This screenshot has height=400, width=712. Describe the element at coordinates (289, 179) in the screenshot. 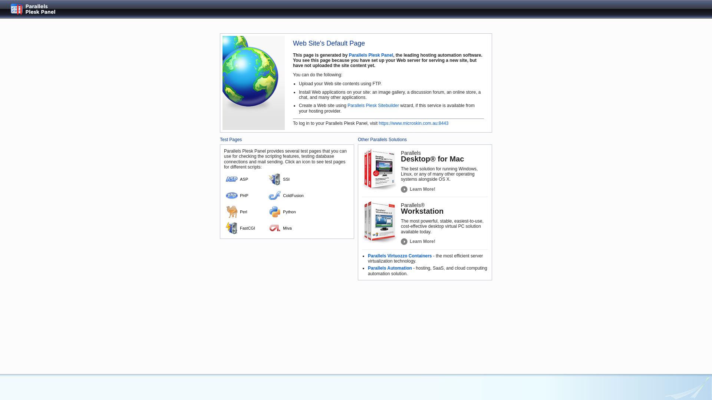

I see `SSI` at that location.